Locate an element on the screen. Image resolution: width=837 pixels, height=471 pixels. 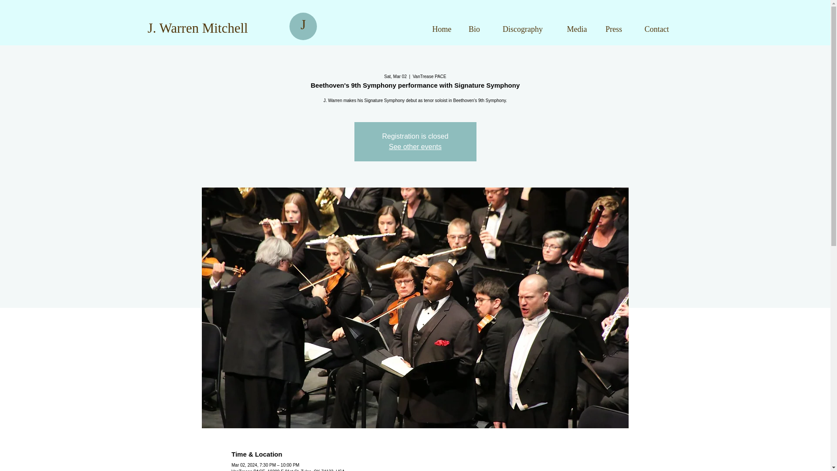
Discography is located at coordinates (522, 29).